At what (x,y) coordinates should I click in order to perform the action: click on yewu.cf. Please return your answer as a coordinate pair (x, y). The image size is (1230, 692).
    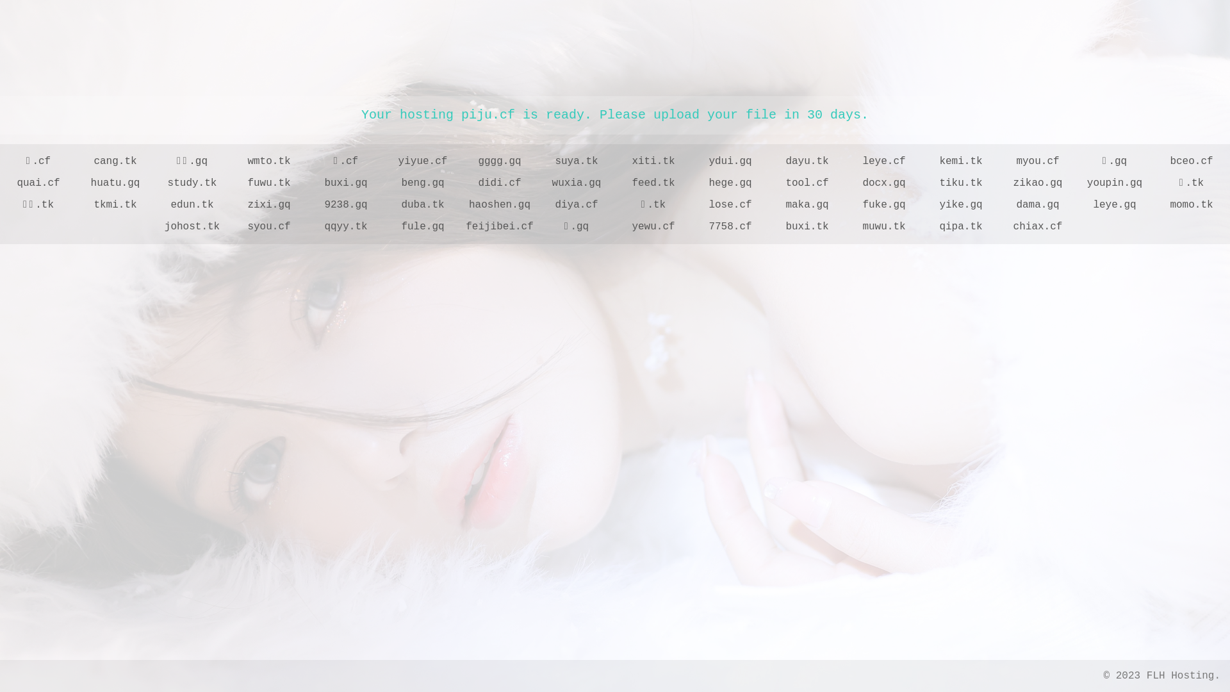
    Looking at the image, I should click on (653, 227).